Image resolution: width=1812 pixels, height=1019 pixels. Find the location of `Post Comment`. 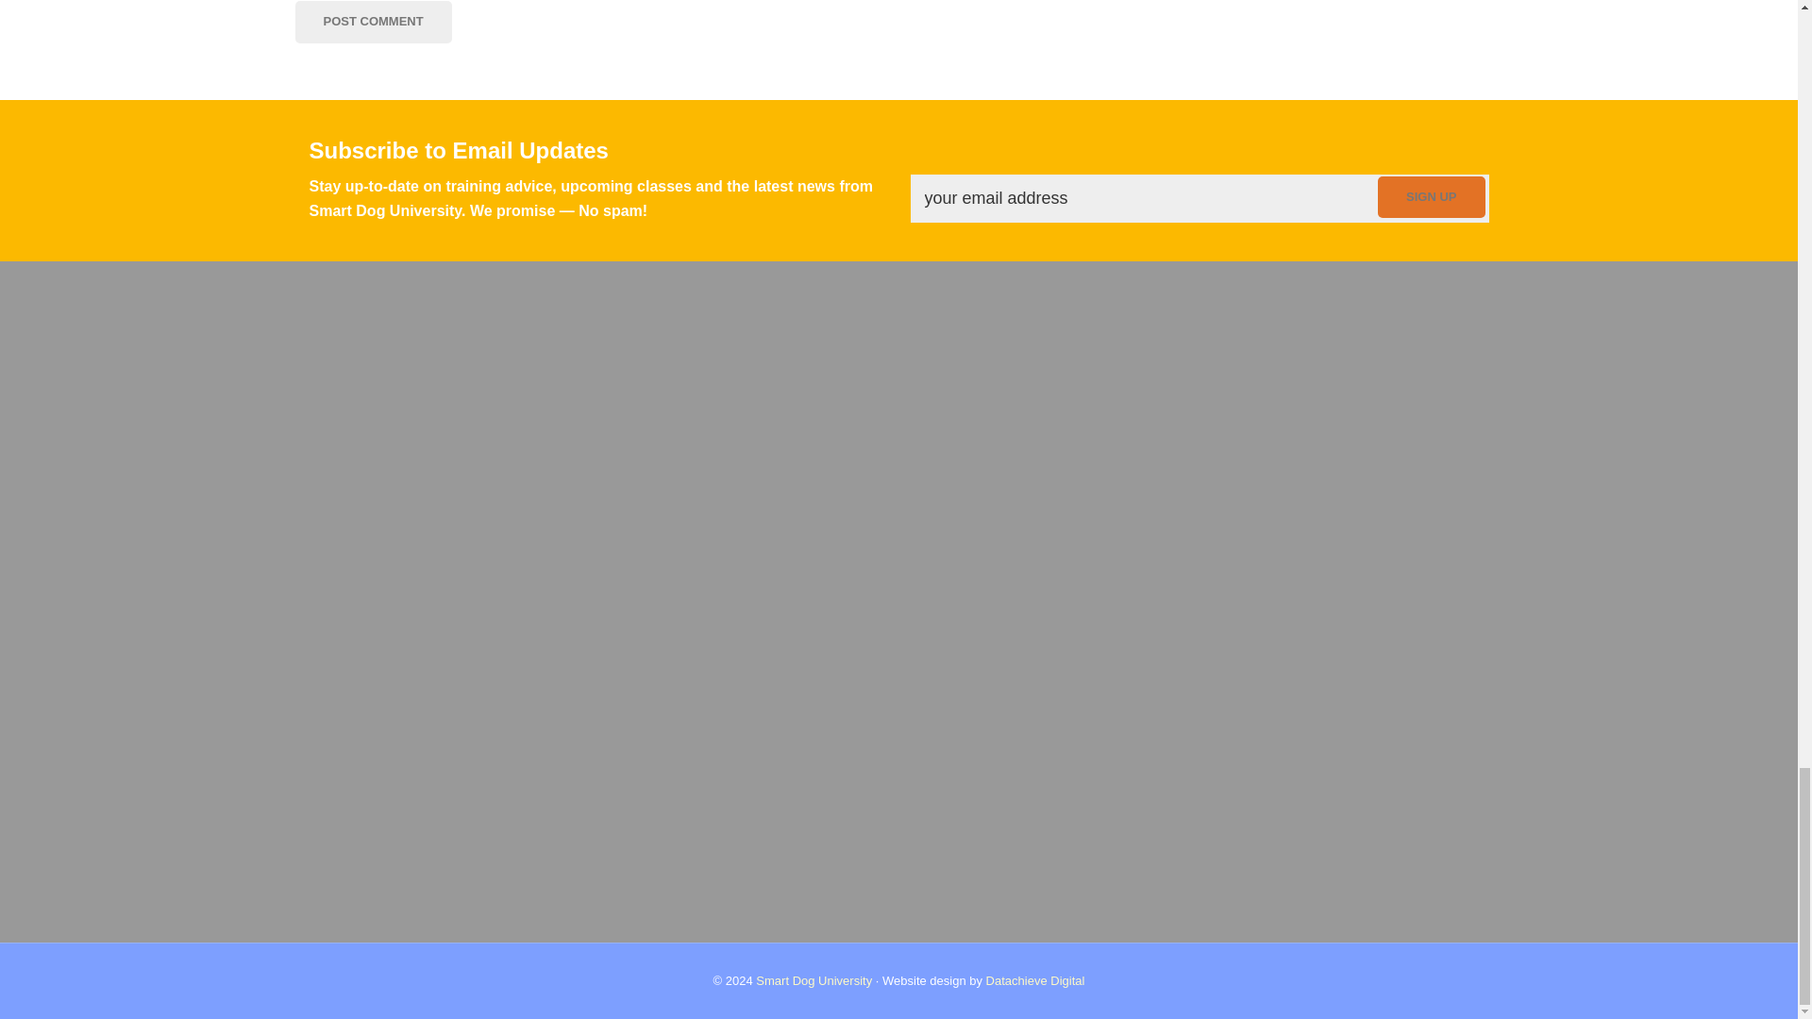

Post Comment is located at coordinates (372, 23).